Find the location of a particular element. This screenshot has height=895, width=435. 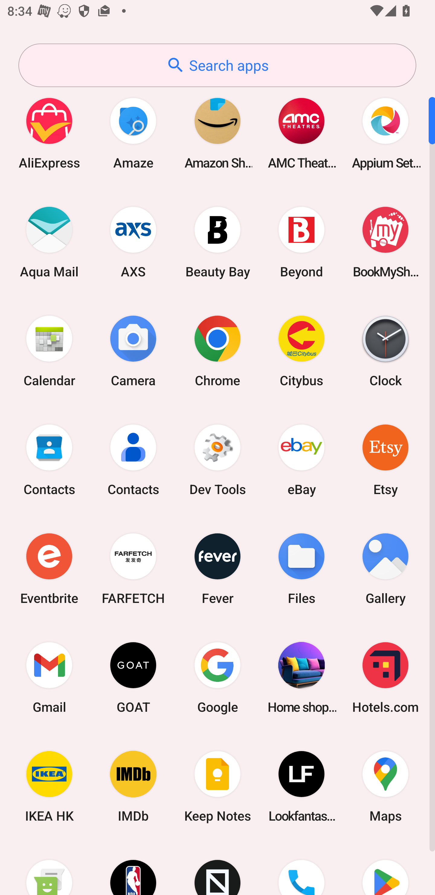

Appium Settings is located at coordinates (385, 133).